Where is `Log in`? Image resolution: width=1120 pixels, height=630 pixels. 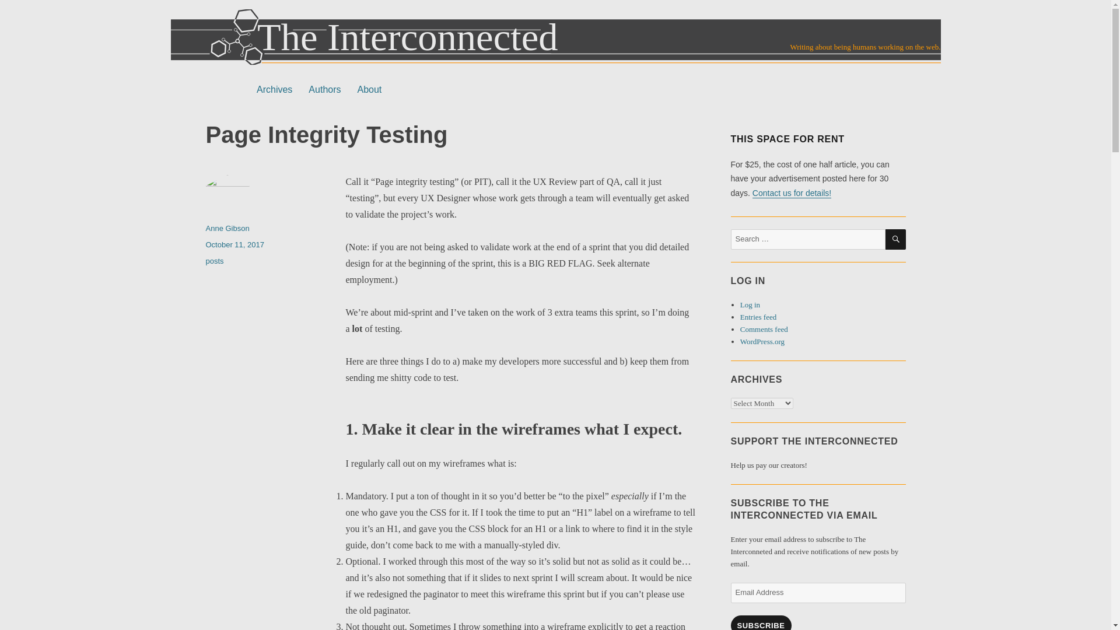
Log in is located at coordinates (750, 304).